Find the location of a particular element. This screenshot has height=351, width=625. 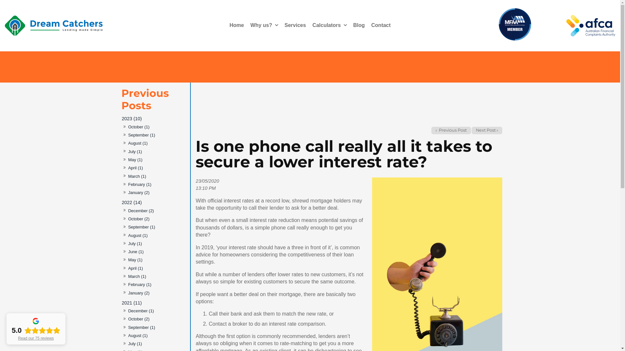

December (2) is located at coordinates (141, 211).